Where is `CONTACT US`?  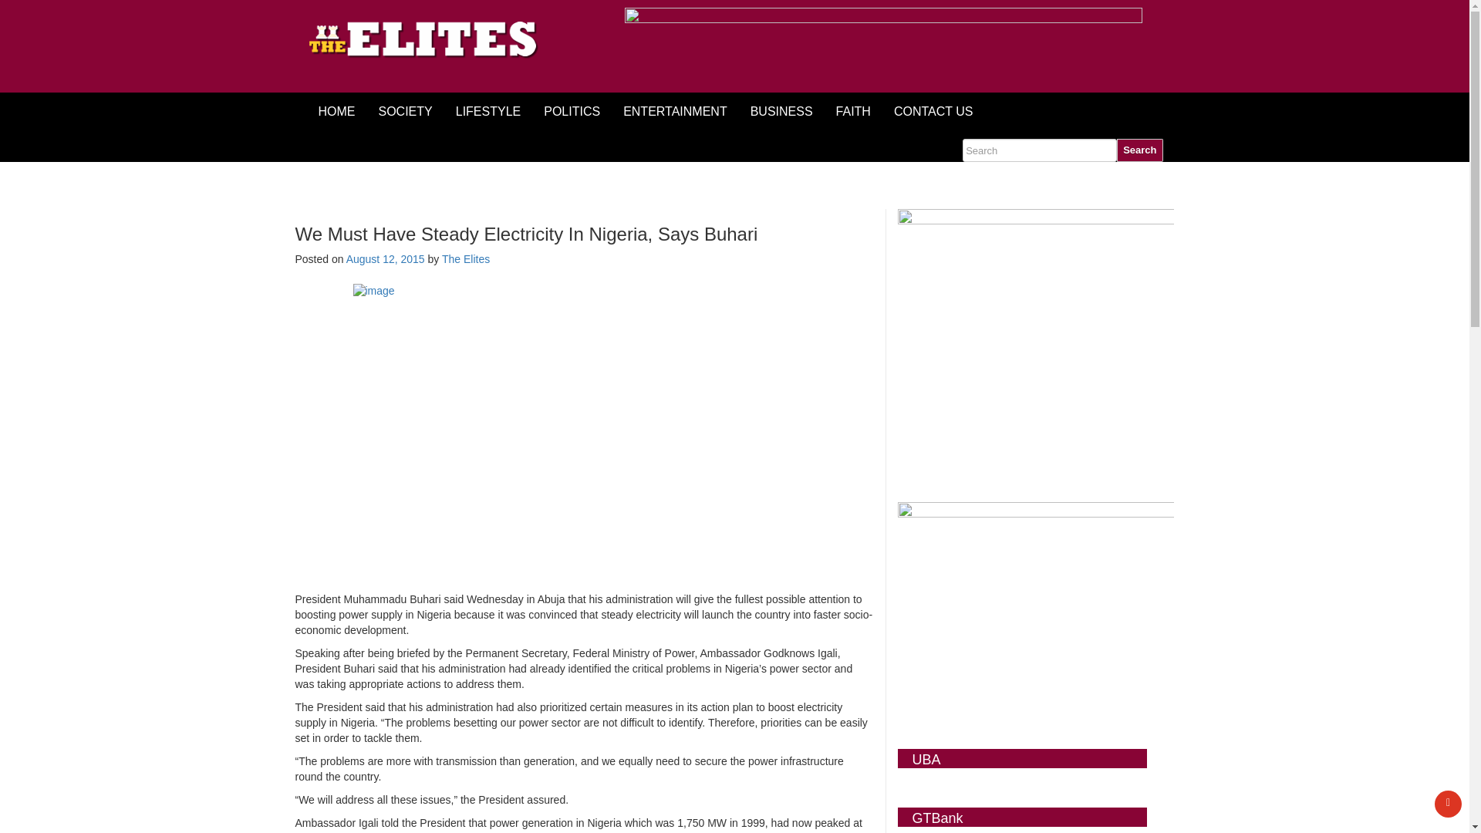 CONTACT US is located at coordinates (933, 111).